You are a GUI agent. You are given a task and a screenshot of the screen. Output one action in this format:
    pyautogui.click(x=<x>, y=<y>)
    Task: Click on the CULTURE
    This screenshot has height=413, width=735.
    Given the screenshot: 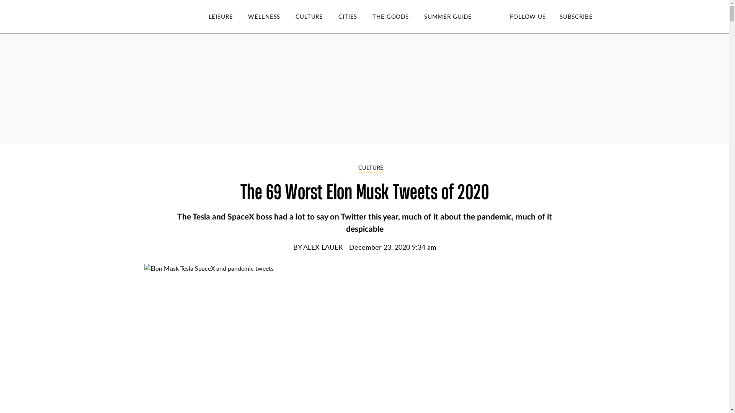 What is the action you would take?
    pyautogui.click(x=317, y=17)
    